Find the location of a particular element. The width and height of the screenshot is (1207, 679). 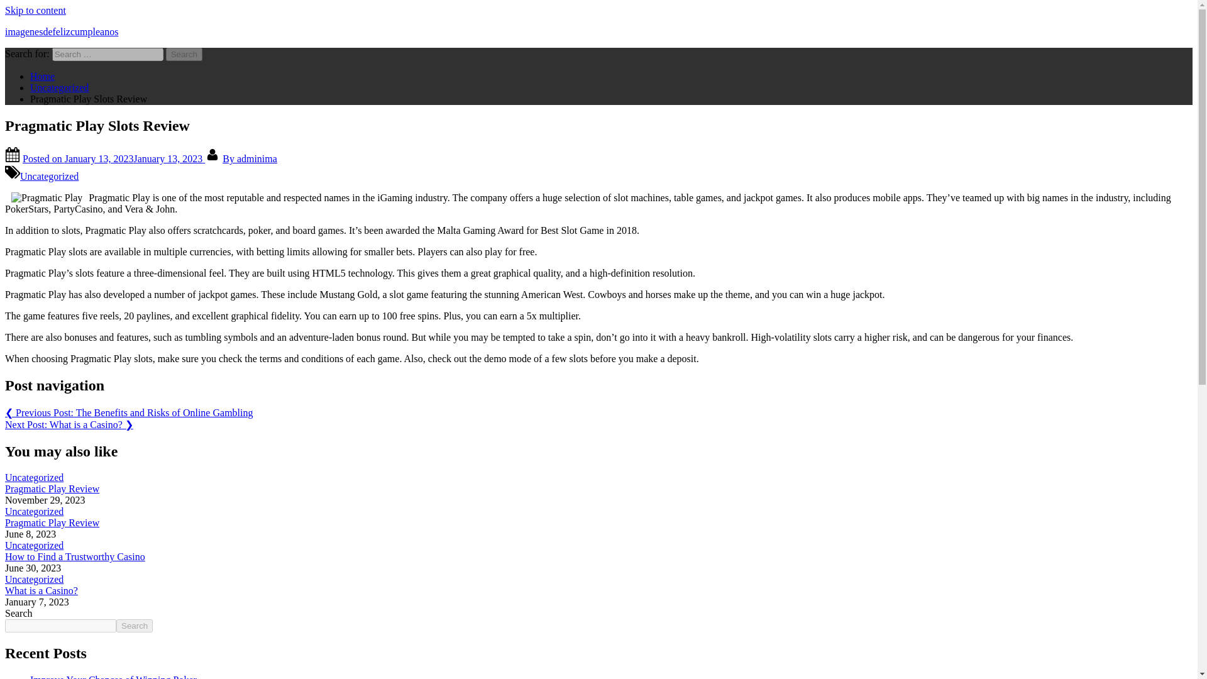

What is a Casino? is located at coordinates (41, 590).